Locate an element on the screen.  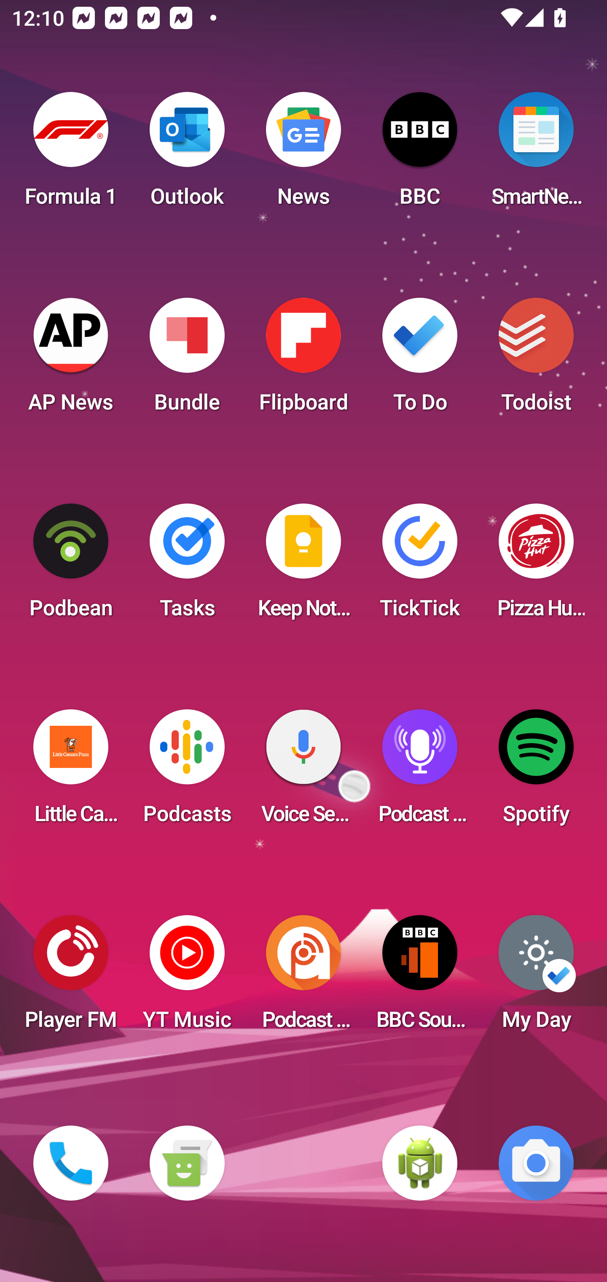
News is located at coordinates (303, 154).